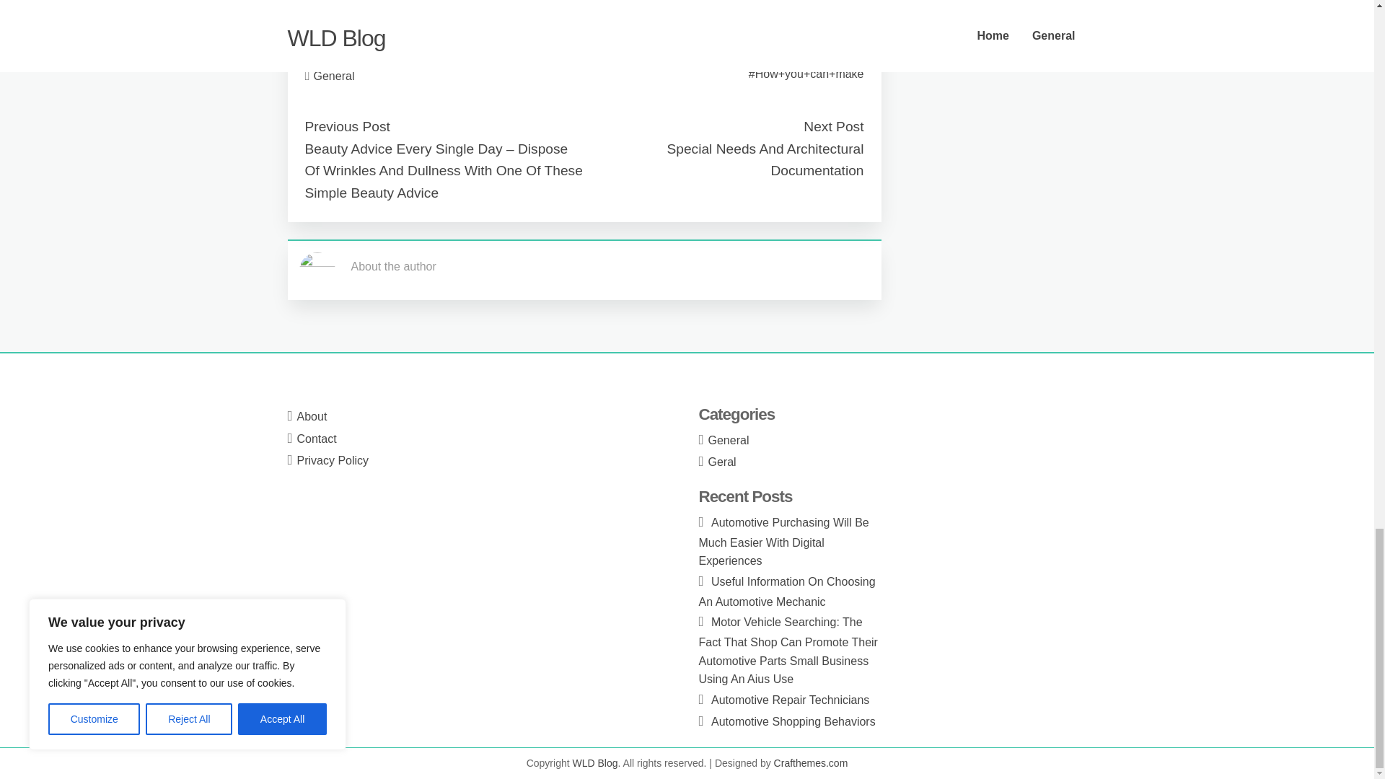 This screenshot has width=1385, height=779. Describe the element at coordinates (832, 126) in the screenshot. I see `Next Post` at that location.